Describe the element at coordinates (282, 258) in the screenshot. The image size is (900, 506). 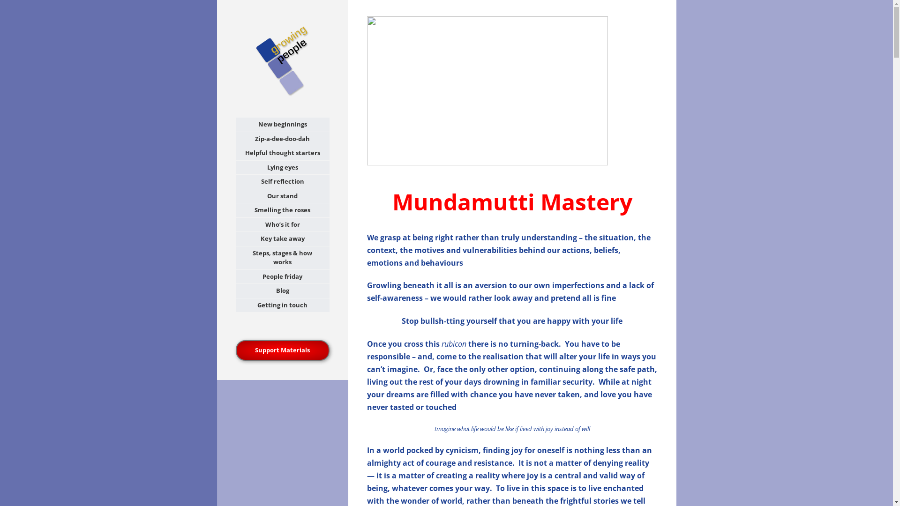
I see `Steps, stages & how works` at that location.